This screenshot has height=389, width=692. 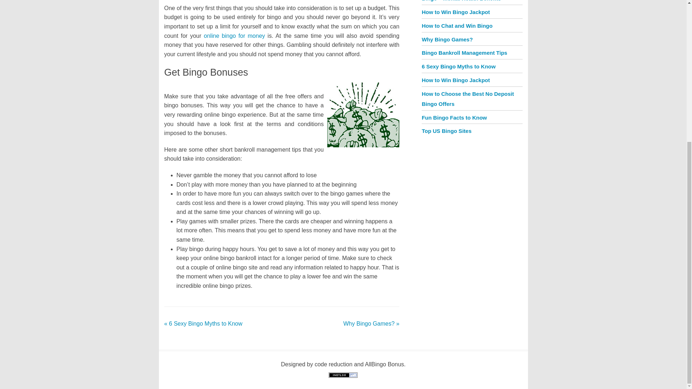 I want to click on How to Chat and Win Bingo, so click(x=457, y=25).